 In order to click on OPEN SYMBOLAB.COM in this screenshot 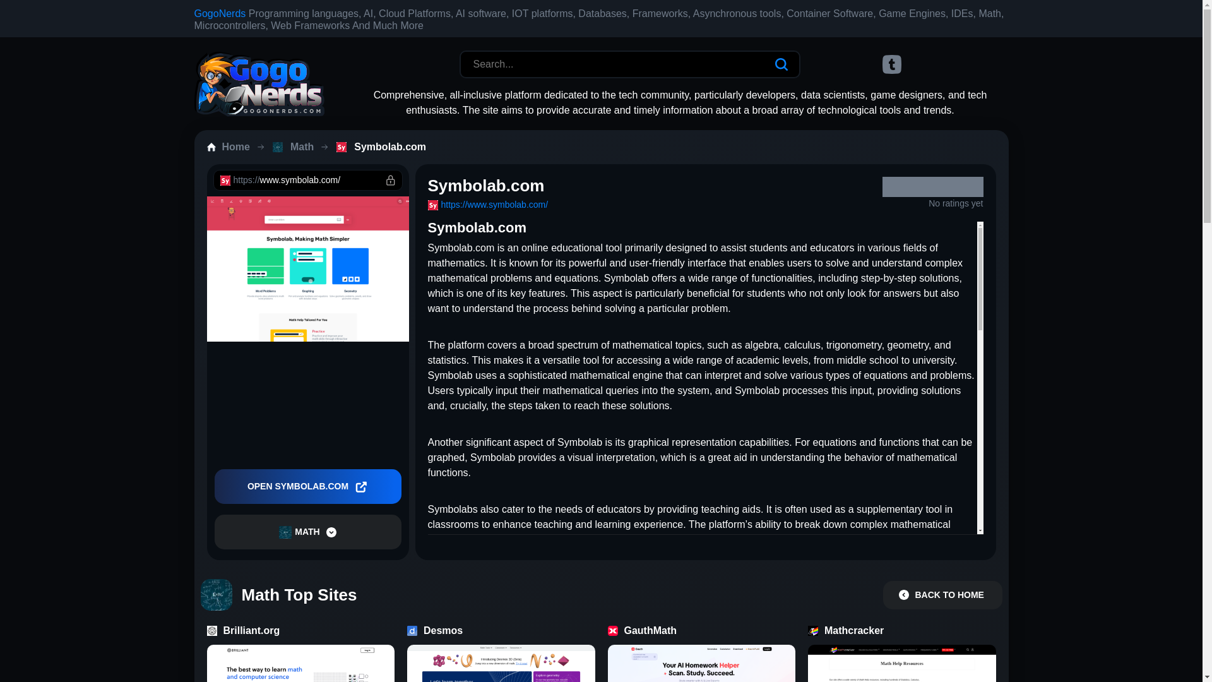, I will do `click(307, 486)`.